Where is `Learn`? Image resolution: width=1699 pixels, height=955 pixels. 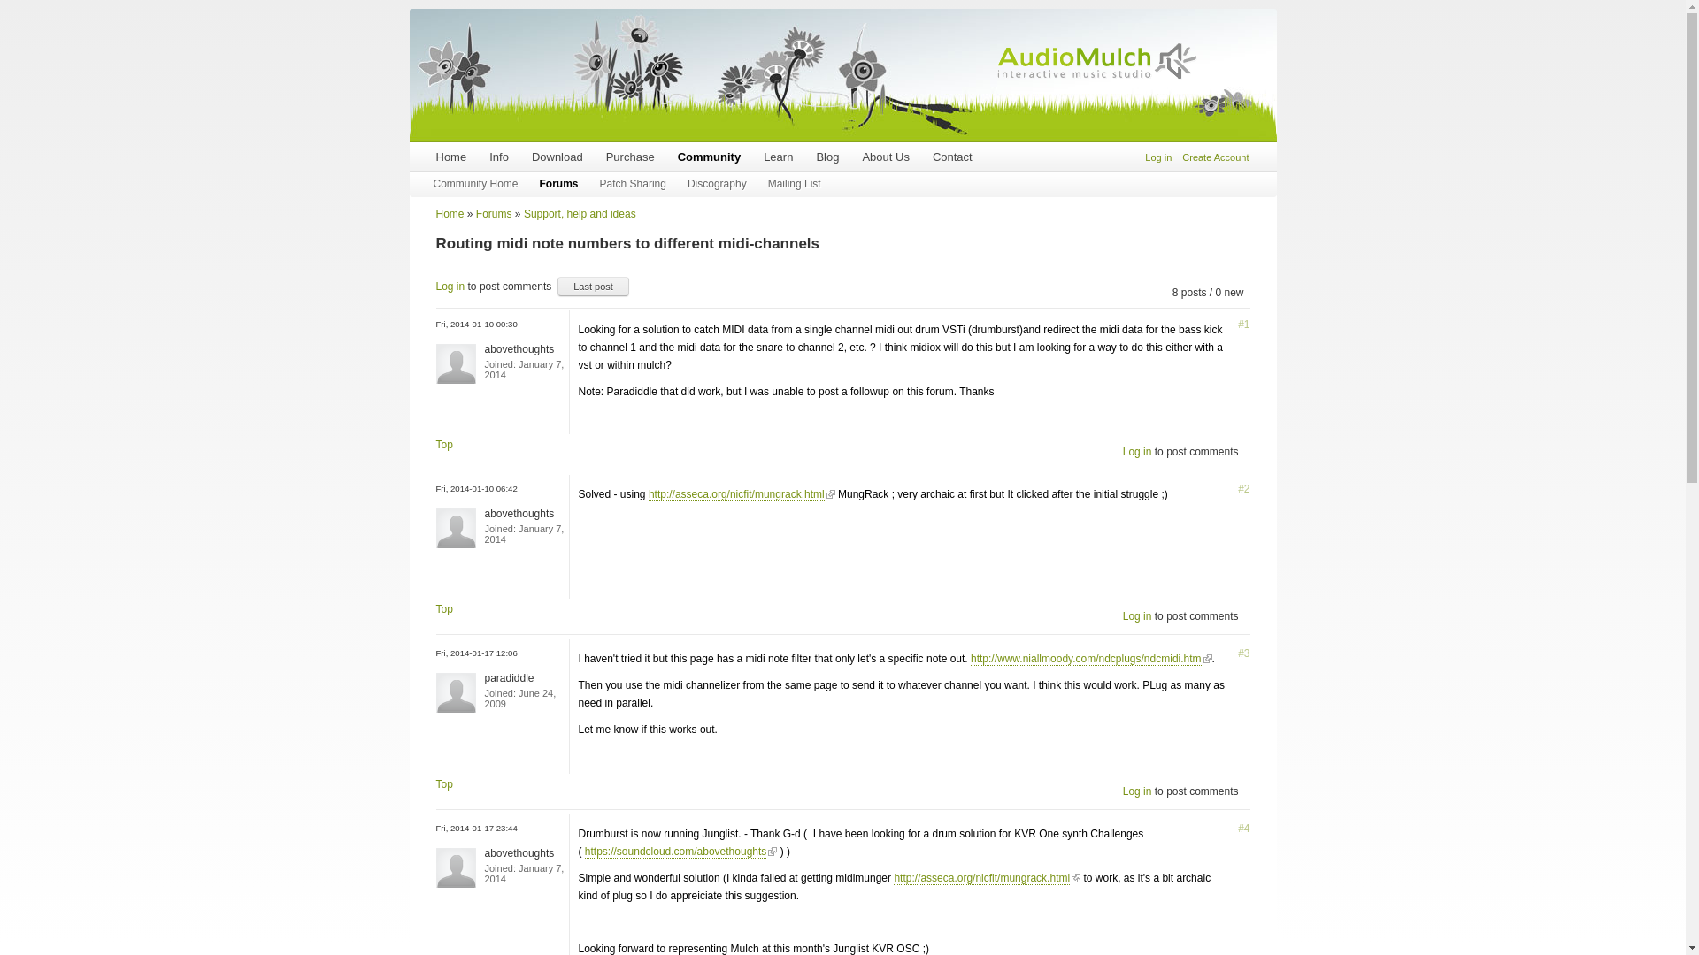
Learn is located at coordinates (778, 157).